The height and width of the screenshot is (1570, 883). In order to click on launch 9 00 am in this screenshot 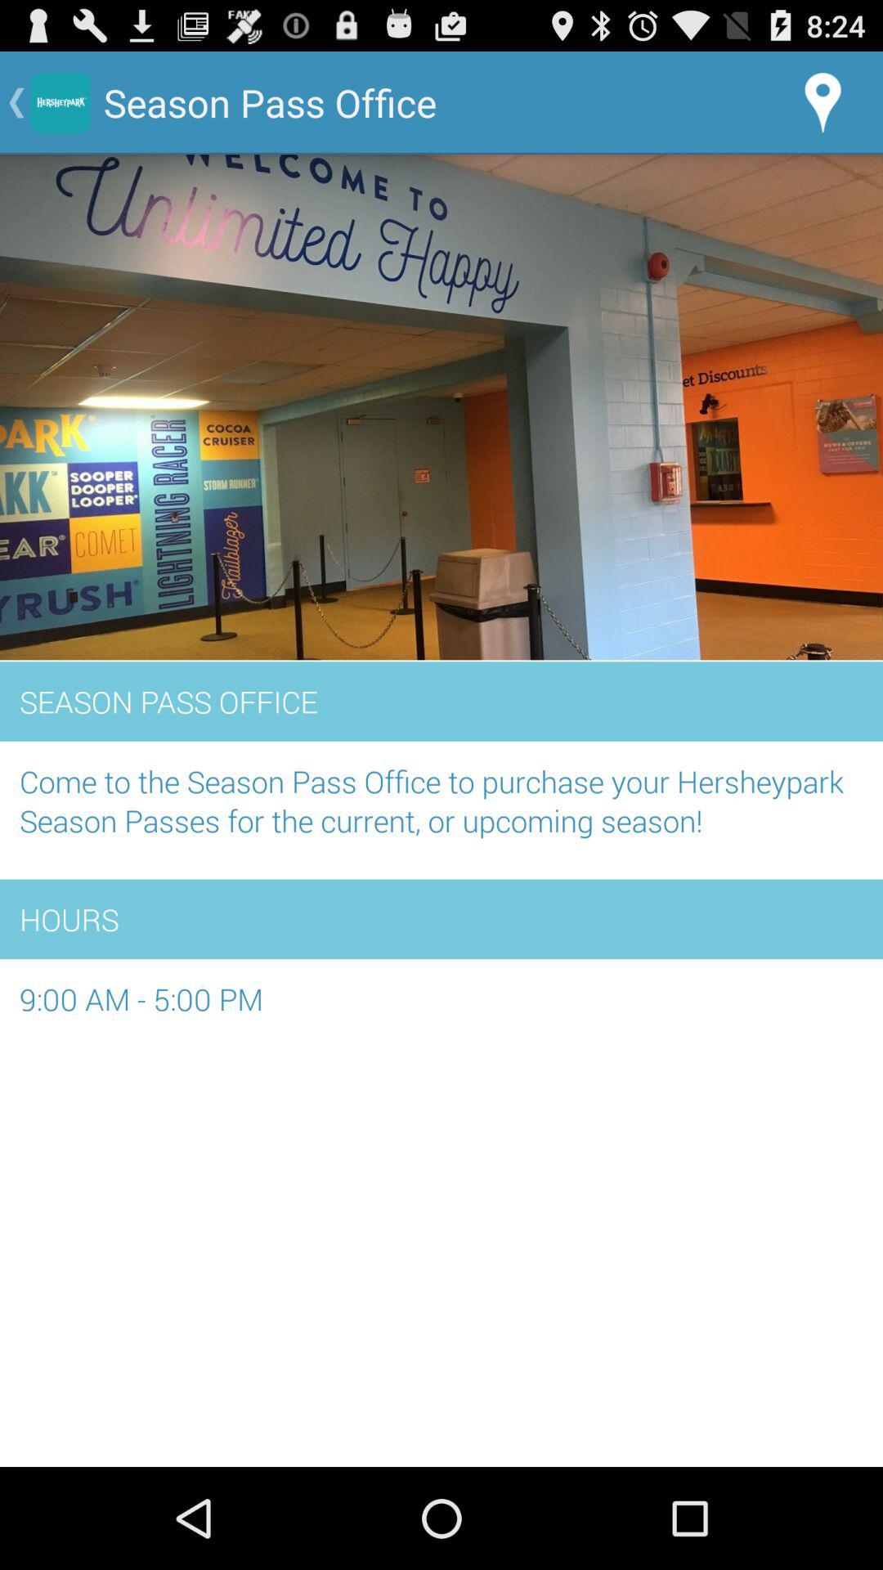, I will do `click(441, 1007)`.